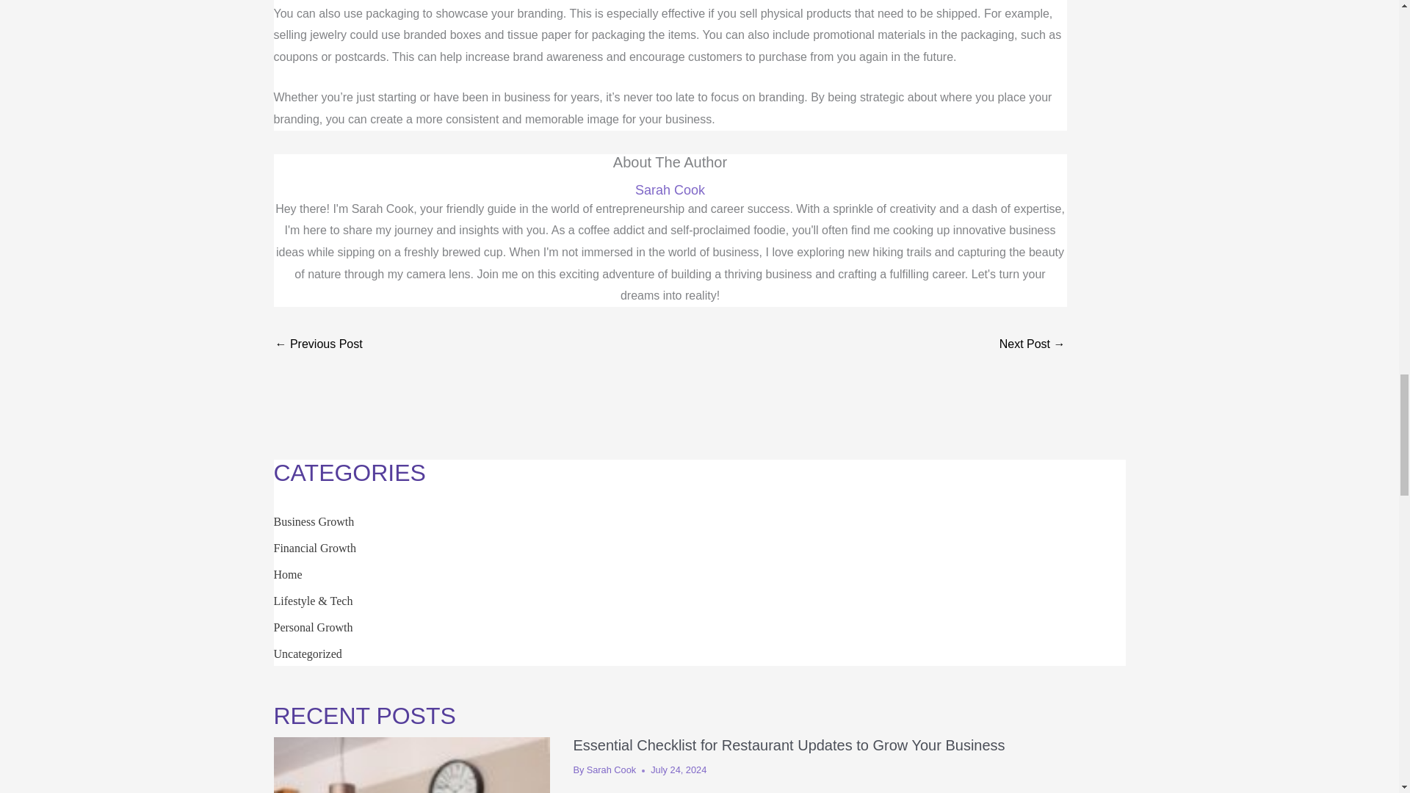  I want to click on Personal Growth, so click(313, 627).